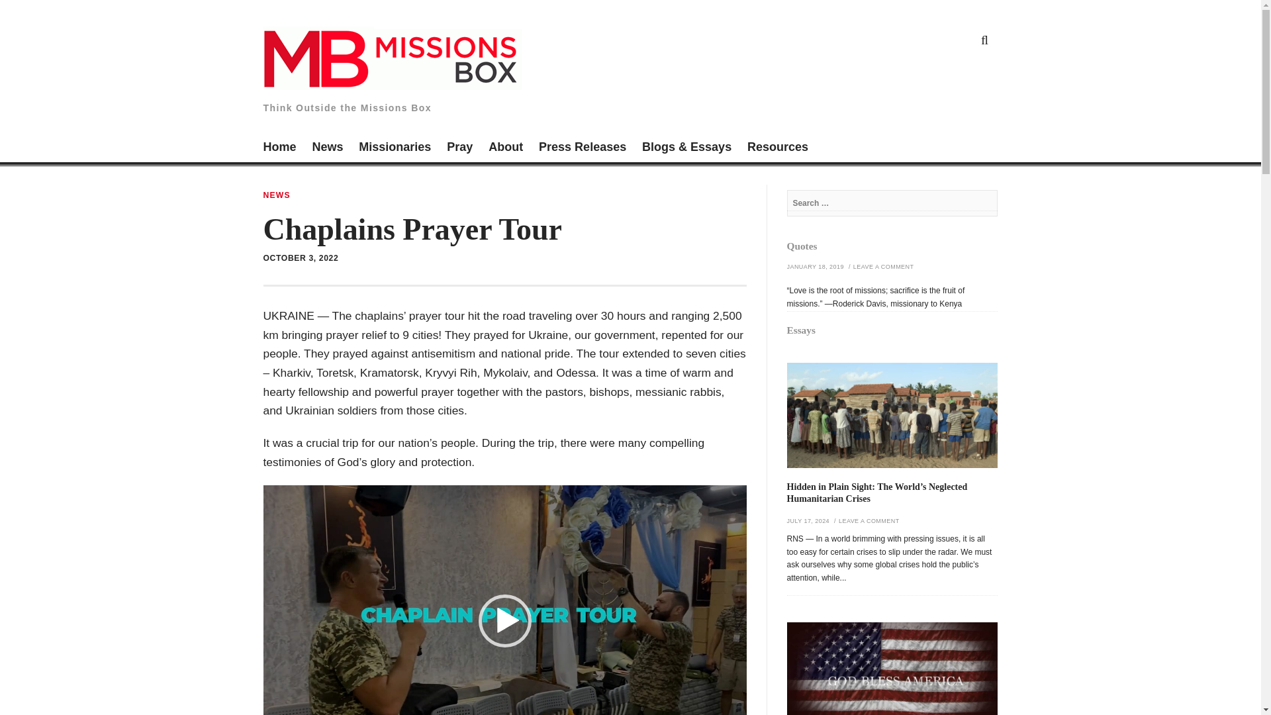  Describe the element at coordinates (395, 148) in the screenshot. I see `Missionaries` at that location.